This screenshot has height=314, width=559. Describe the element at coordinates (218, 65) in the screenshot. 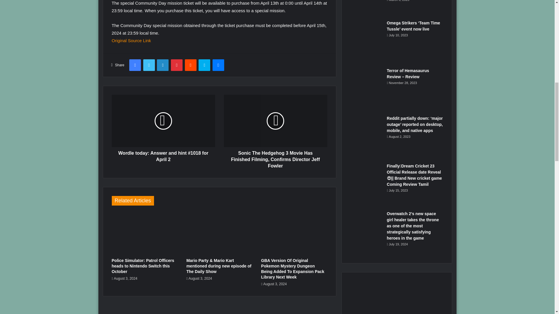

I see `Messenger` at that location.